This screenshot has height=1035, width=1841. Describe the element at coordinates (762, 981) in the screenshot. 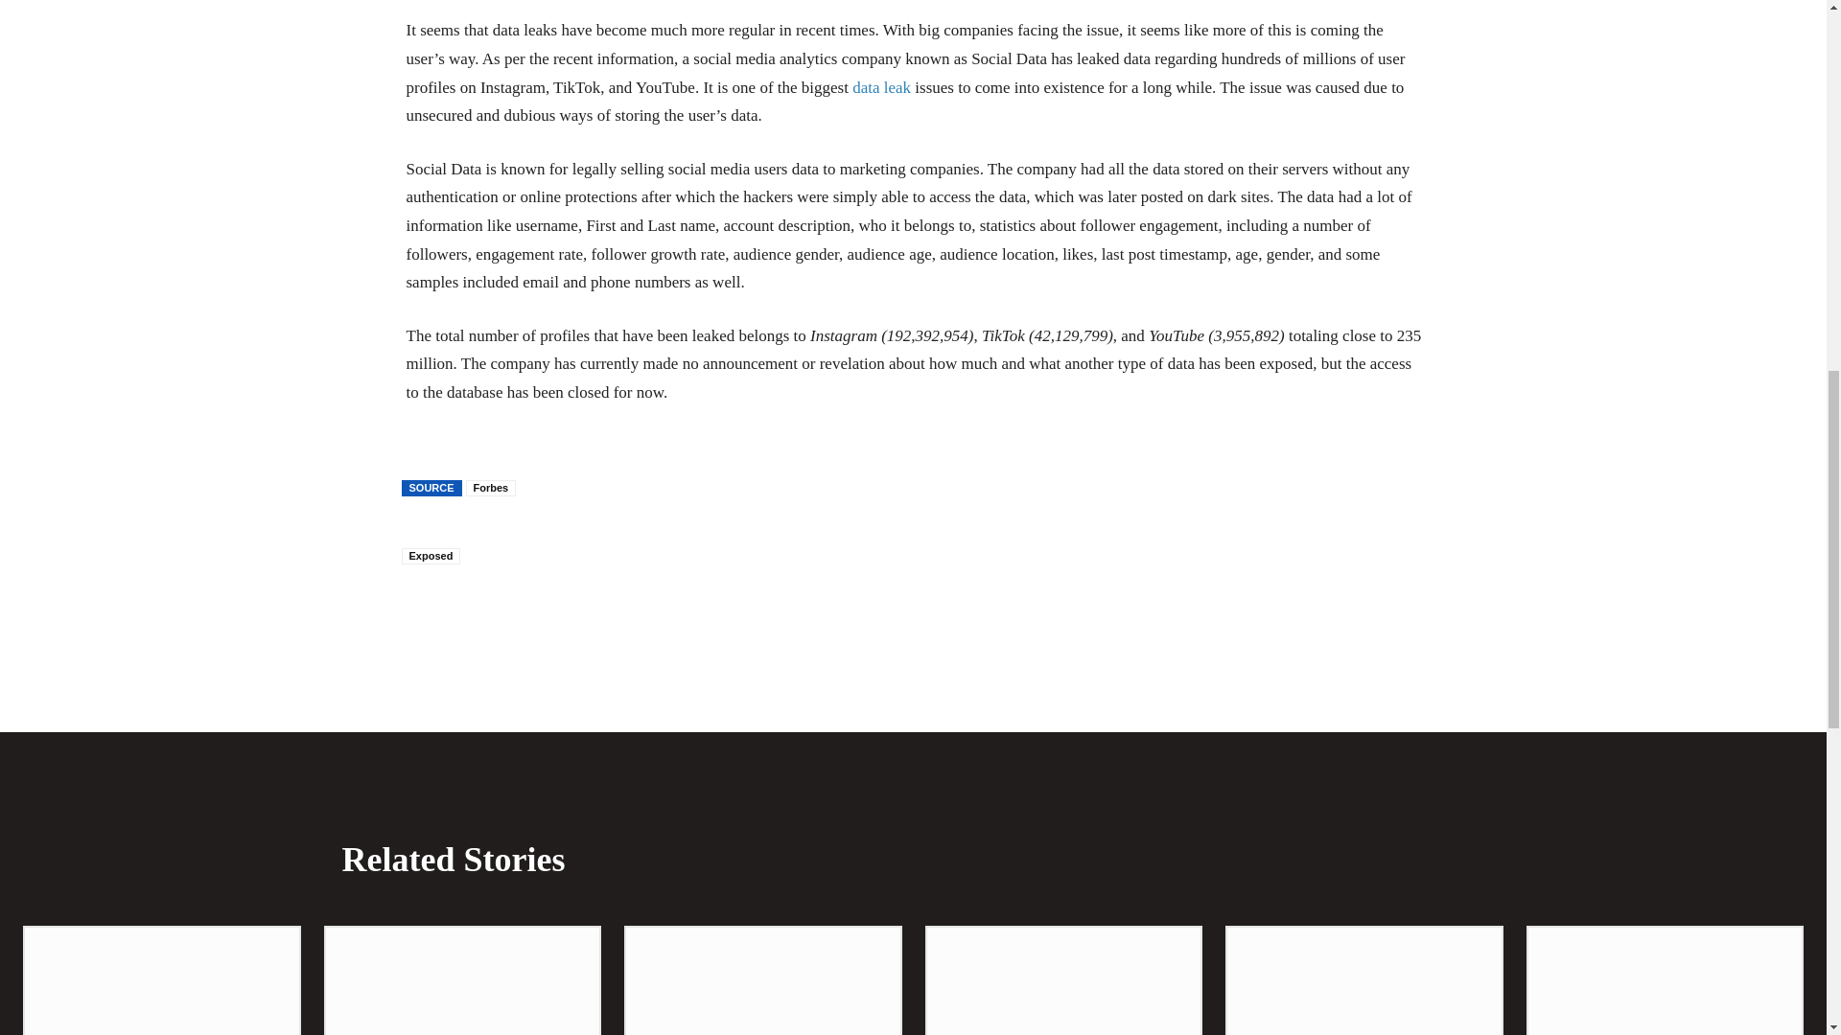

I see `Red Magic 9 Pro: Unleashing Next-Level Gaming Globally` at that location.